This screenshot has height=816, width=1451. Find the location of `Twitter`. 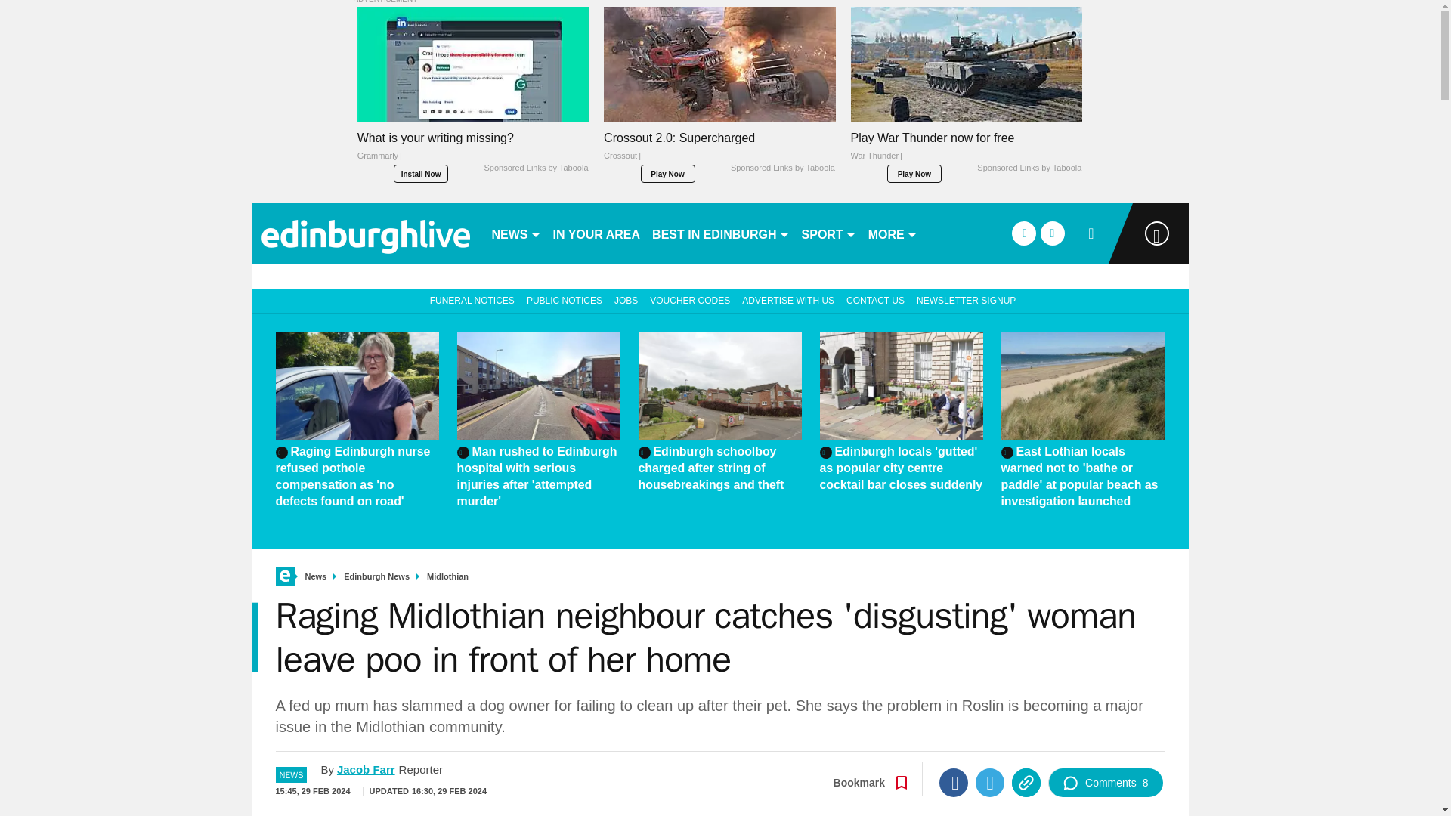

Twitter is located at coordinates (989, 783).